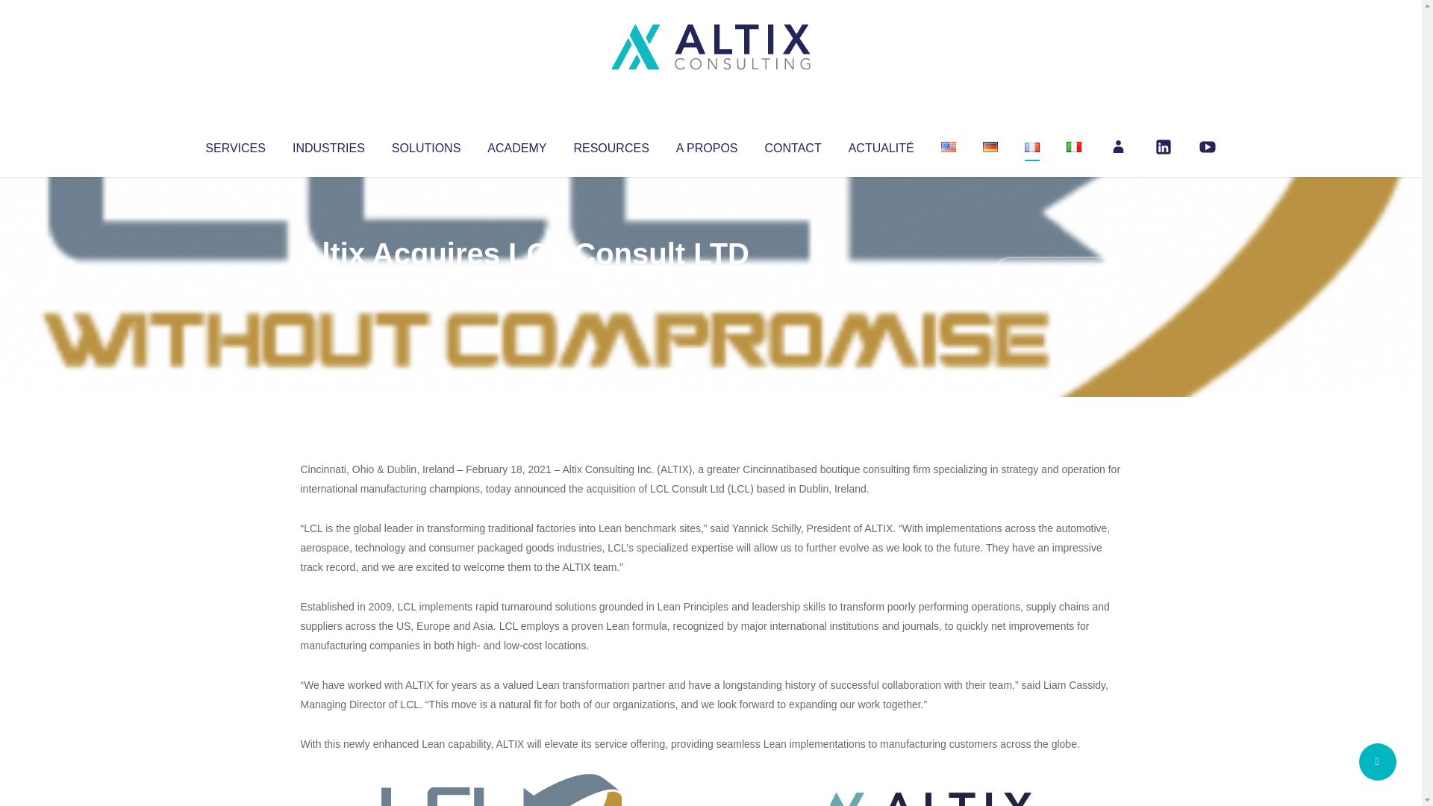  What do you see at coordinates (328, 284) in the screenshot?
I see `Altix` at bounding box center [328, 284].